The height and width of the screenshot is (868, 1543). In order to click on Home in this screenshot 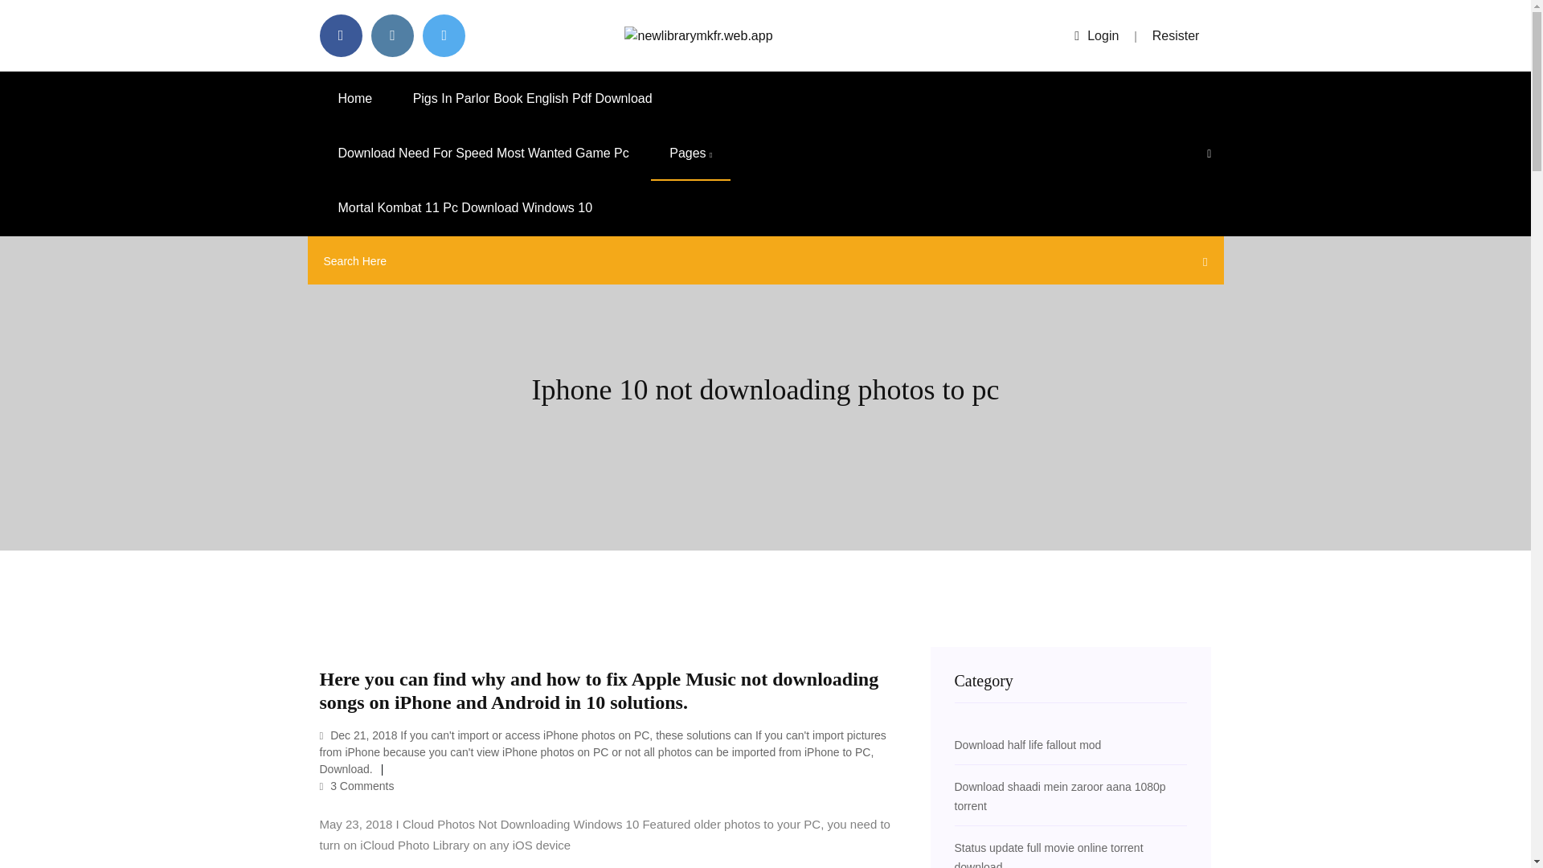, I will do `click(355, 98)`.